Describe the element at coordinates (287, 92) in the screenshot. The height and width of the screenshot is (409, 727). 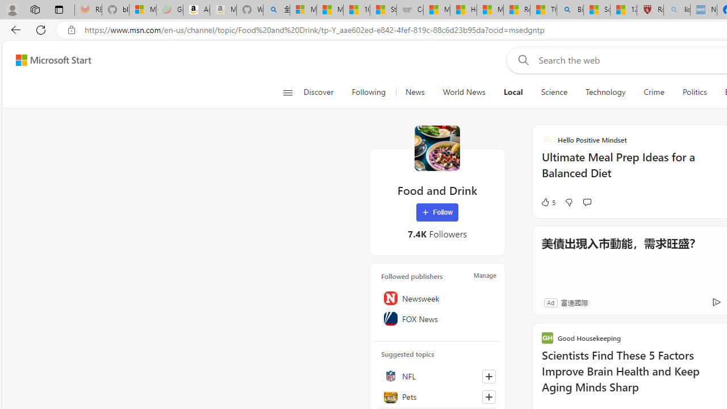
I see `Class: button-glyph` at that location.